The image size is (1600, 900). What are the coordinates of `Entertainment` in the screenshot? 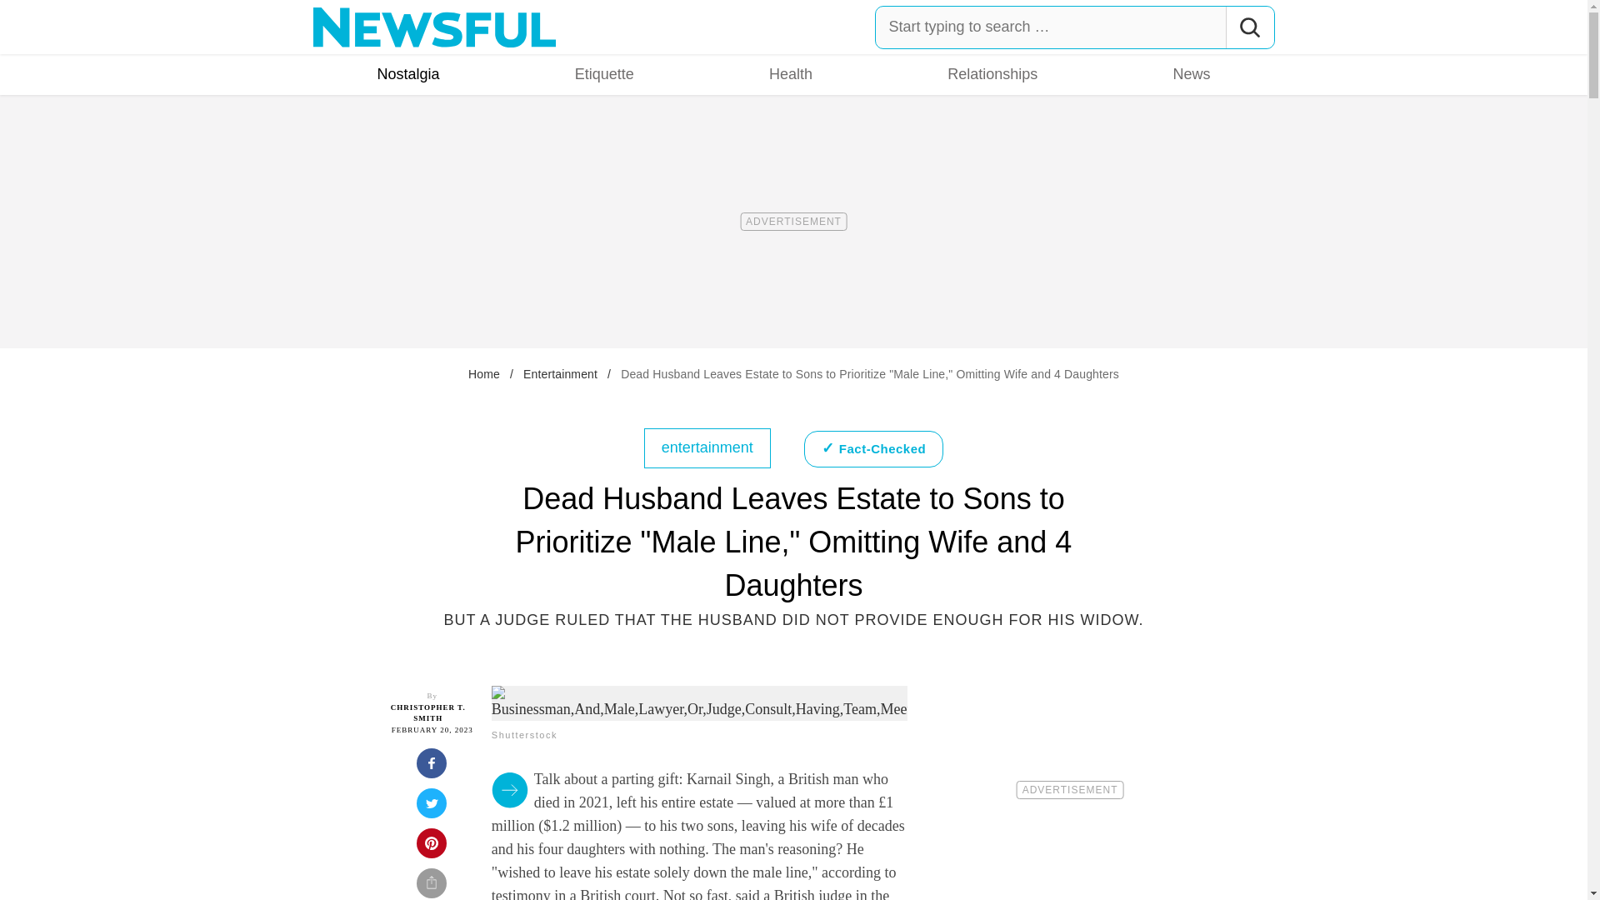 It's located at (560, 373).